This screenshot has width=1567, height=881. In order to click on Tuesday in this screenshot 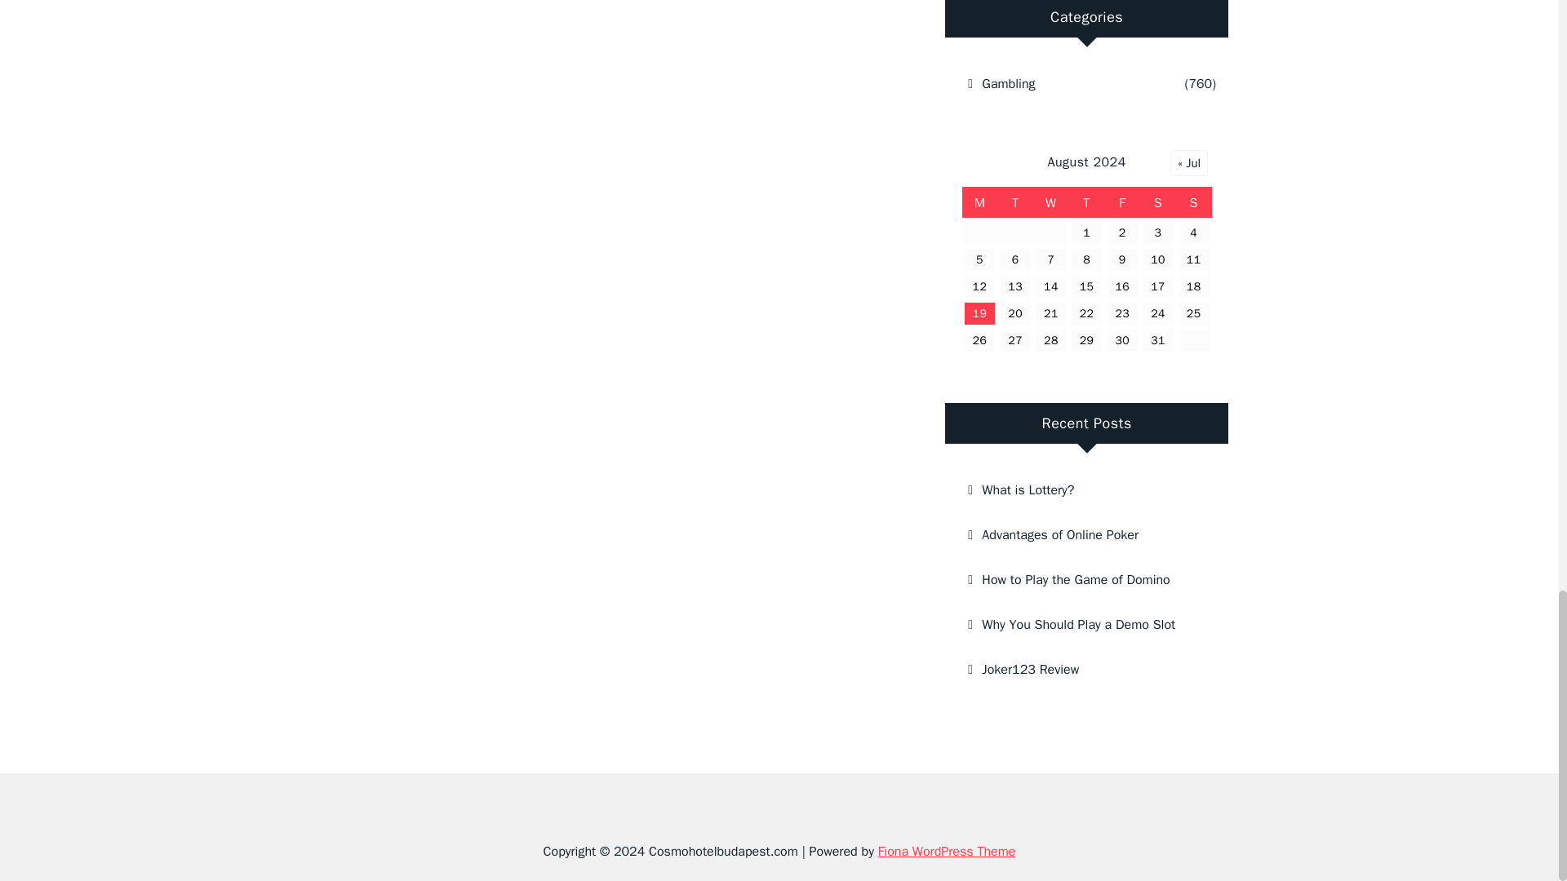, I will do `click(1014, 202)`.